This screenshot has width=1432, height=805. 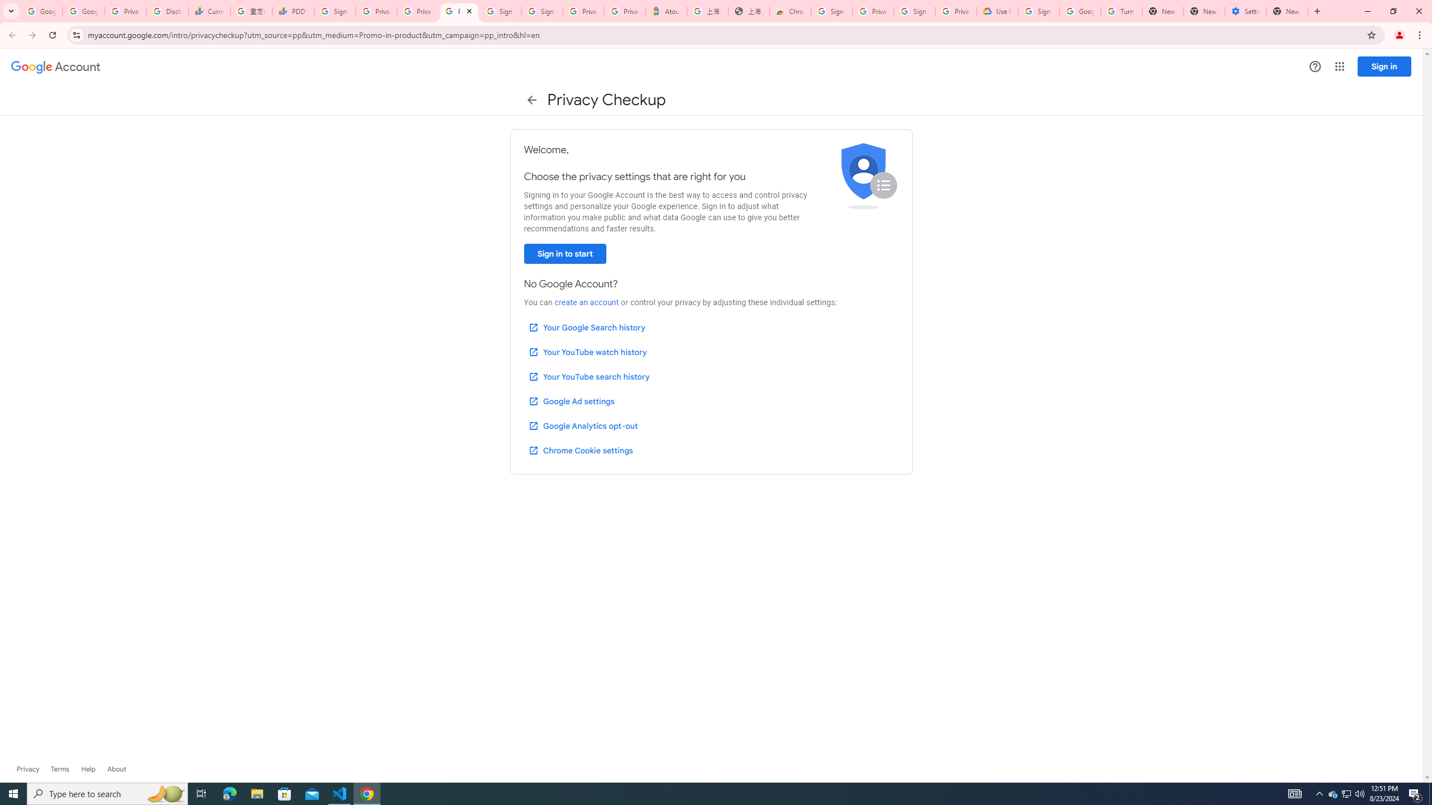 I want to click on Chrome Web Store - Color themes by Chrome, so click(x=790, y=11).